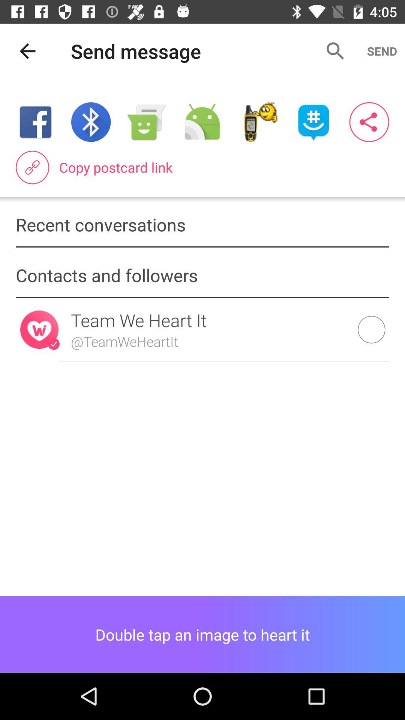  I want to click on share the information, so click(369, 122).